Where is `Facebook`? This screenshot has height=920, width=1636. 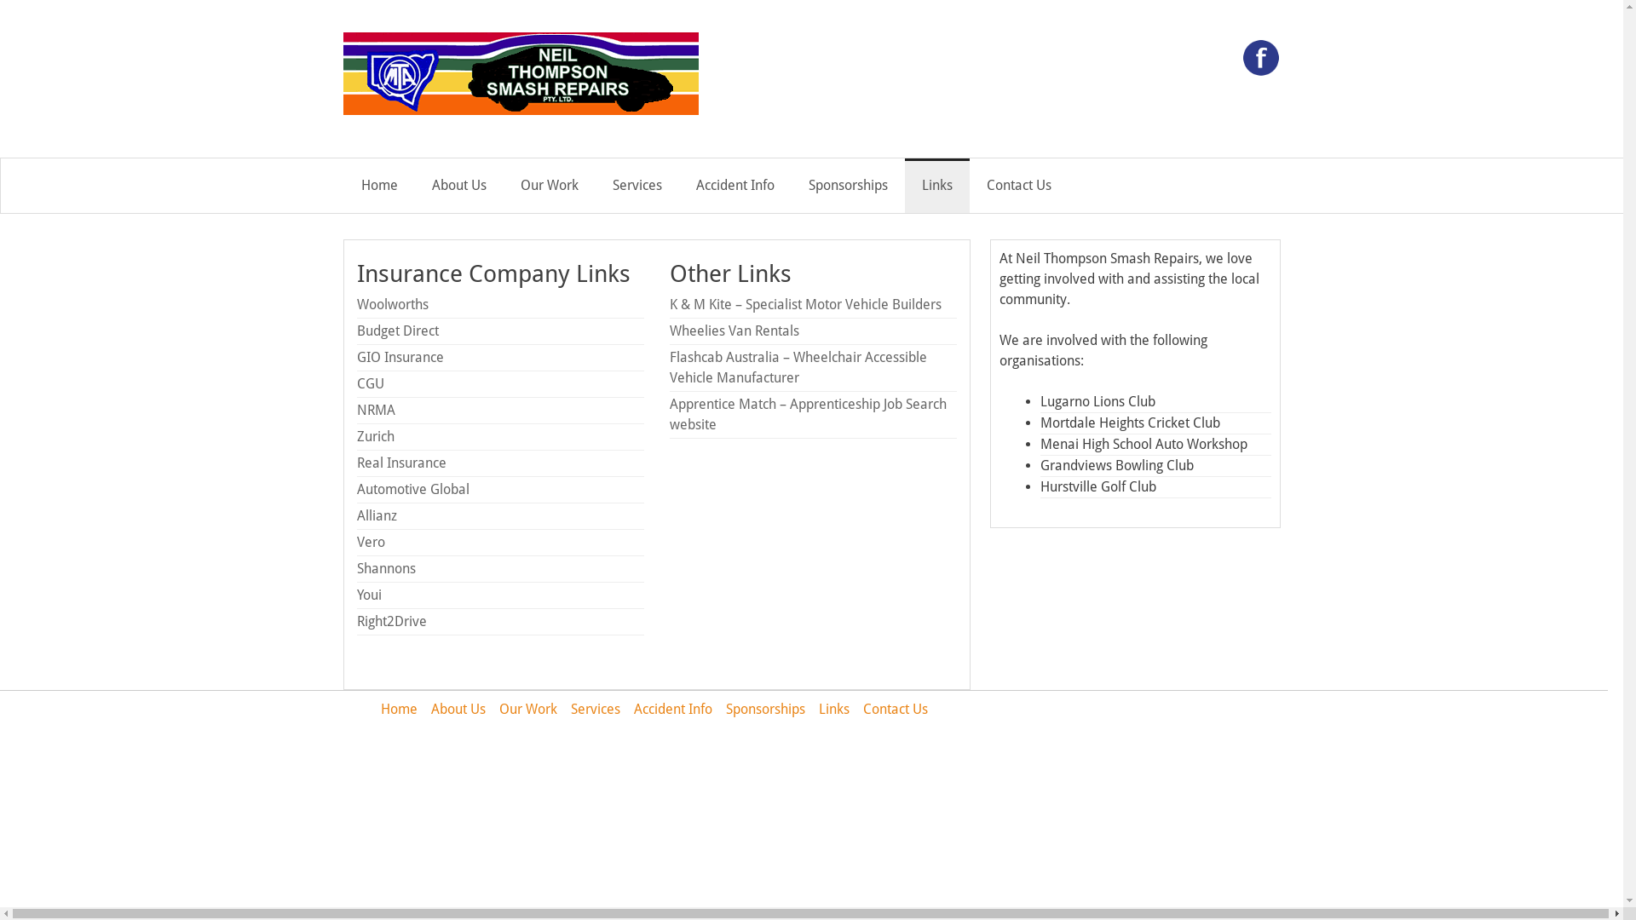
Facebook is located at coordinates (1260, 73).